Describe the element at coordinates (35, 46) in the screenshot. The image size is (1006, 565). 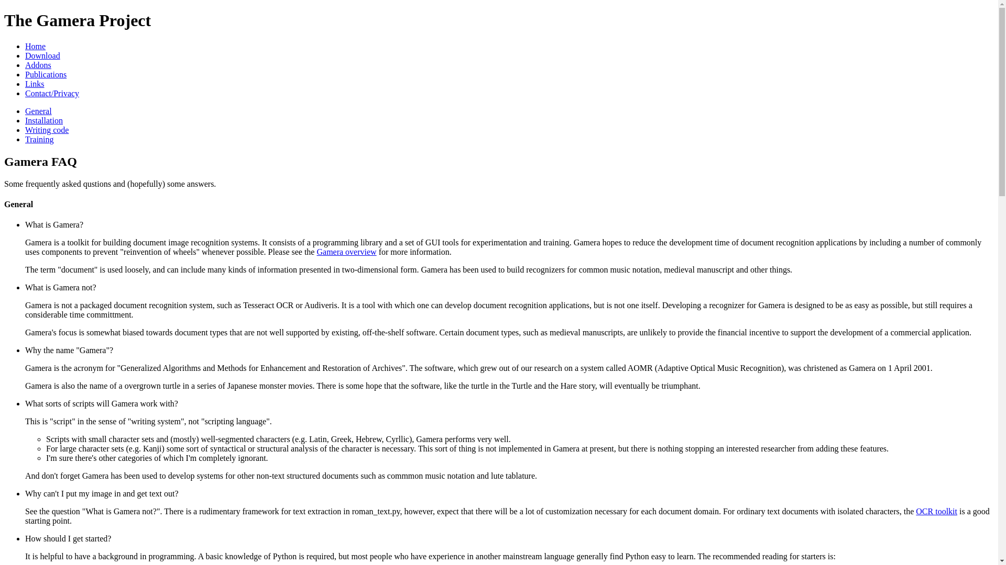
I see `Home` at that location.